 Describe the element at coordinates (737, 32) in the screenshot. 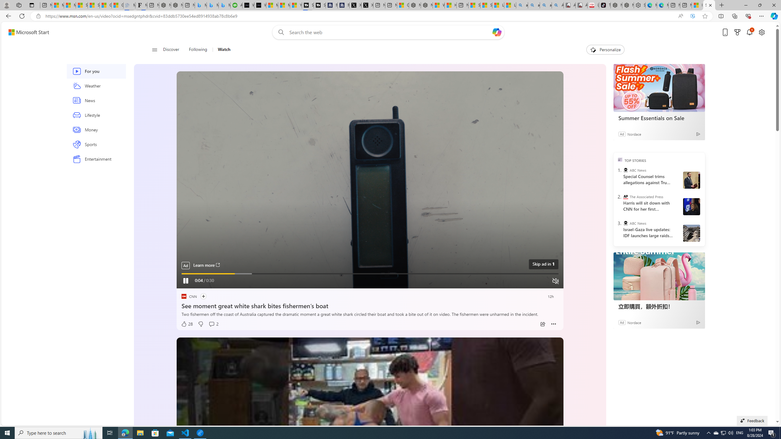

I see `Microsoft rewards` at that location.